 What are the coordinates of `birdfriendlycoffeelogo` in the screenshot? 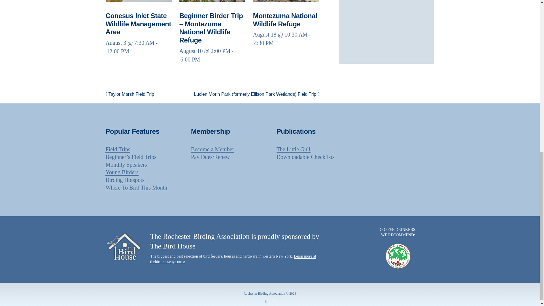 It's located at (398, 256).